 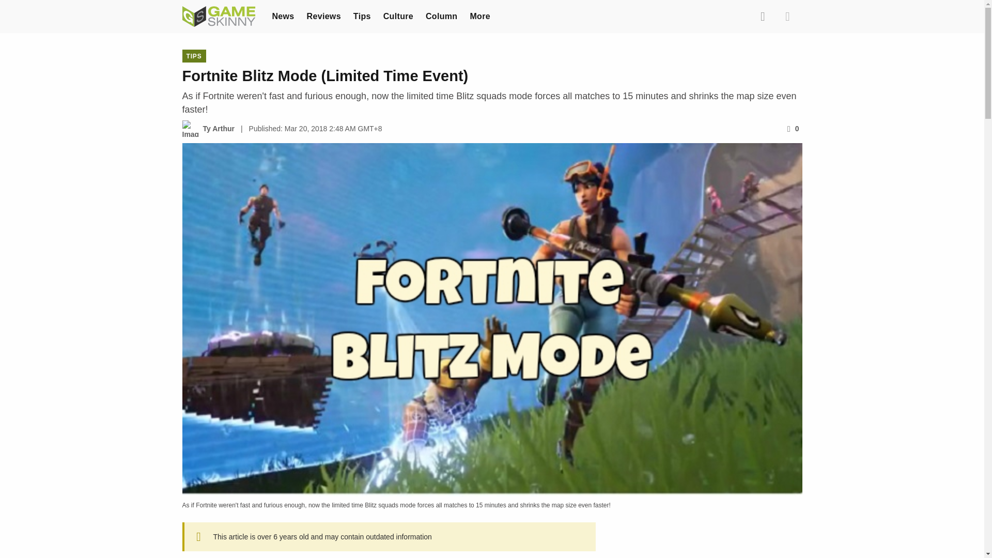 What do you see at coordinates (283, 16) in the screenshot?
I see `News` at bounding box center [283, 16].